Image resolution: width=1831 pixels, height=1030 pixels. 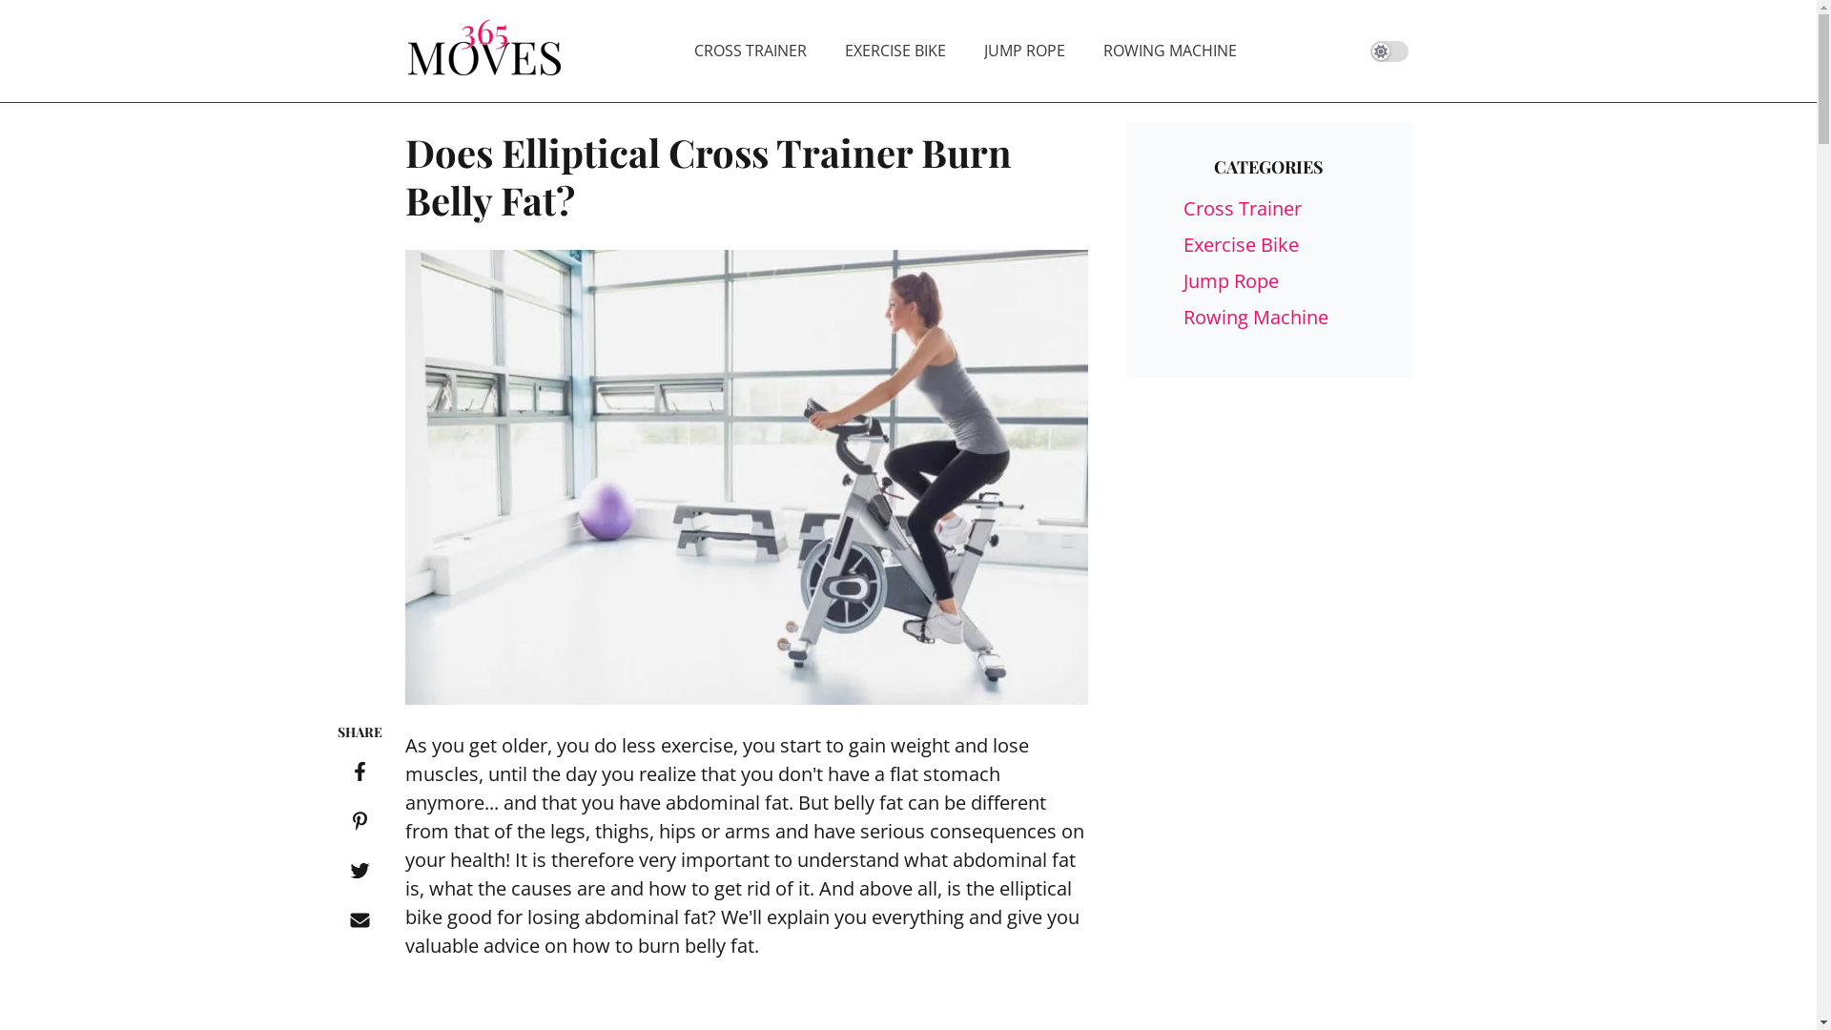 I want to click on ROWING MACHINE, so click(x=1170, y=51).